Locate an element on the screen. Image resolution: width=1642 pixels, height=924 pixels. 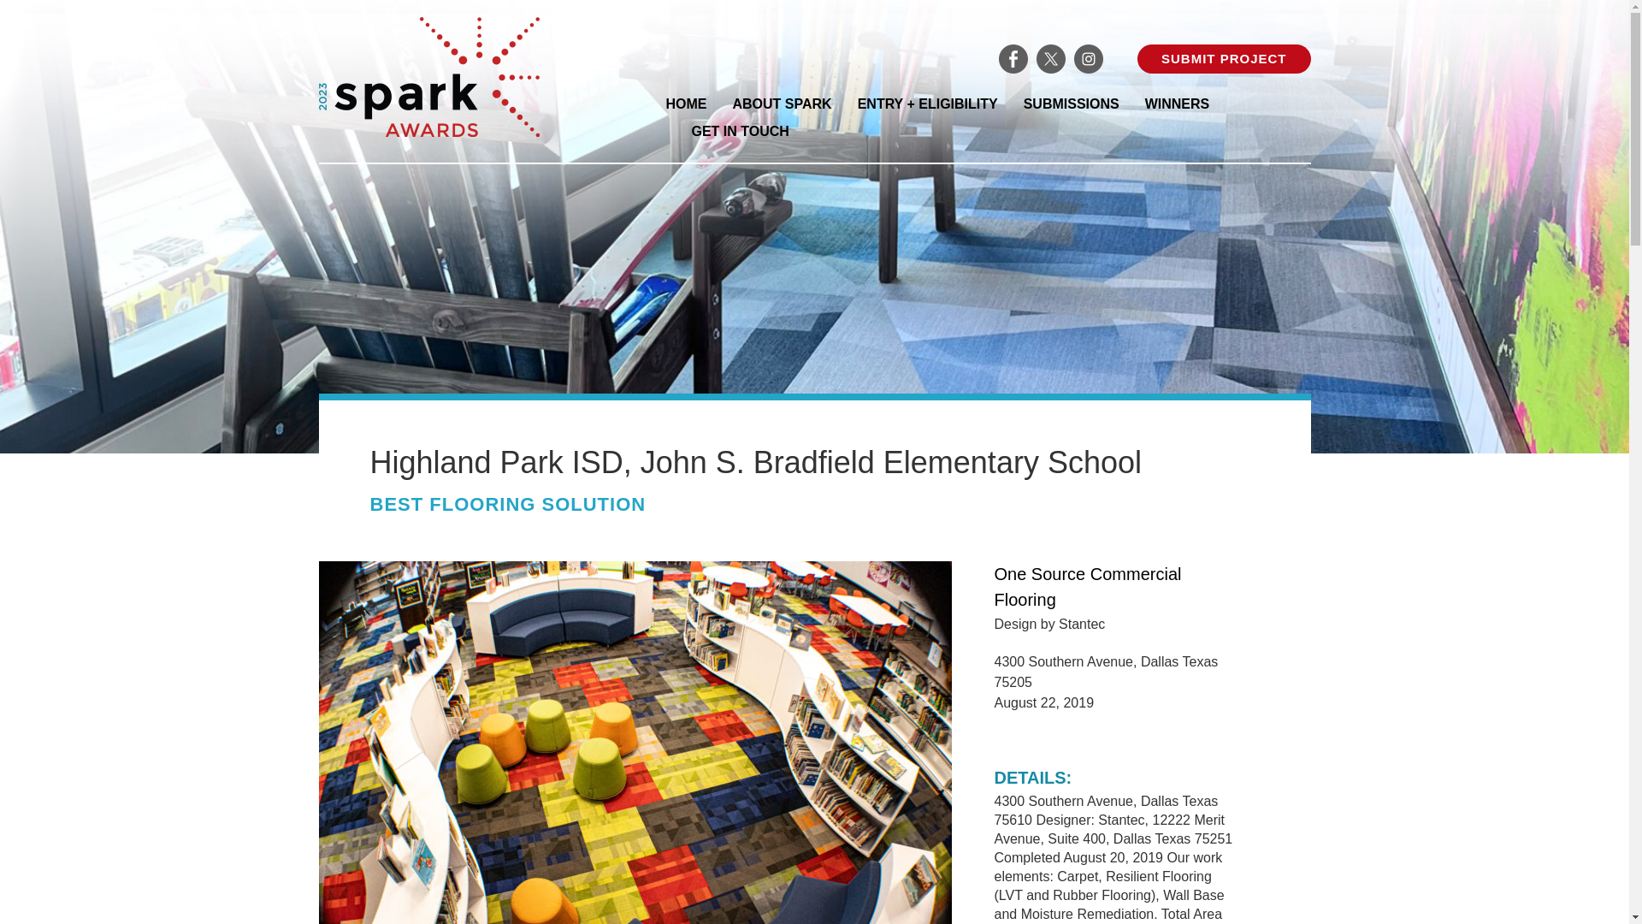
ABOUT SPARK is located at coordinates (782, 104).